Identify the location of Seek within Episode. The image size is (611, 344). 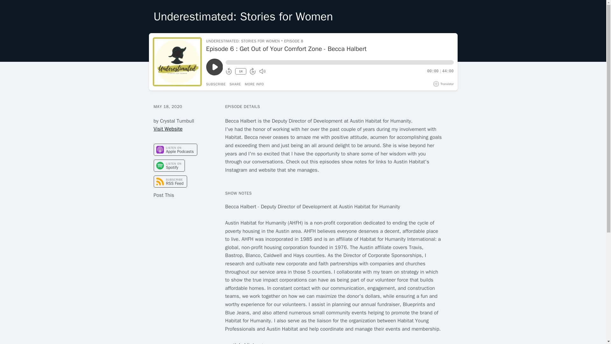
(339, 62).